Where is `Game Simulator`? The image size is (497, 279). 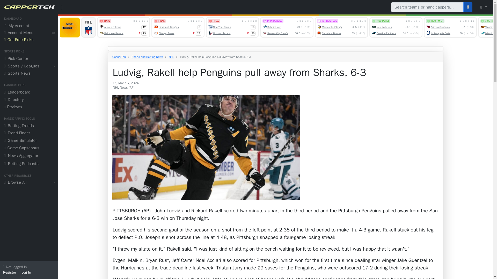
Game Simulator is located at coordinates (29, 141).